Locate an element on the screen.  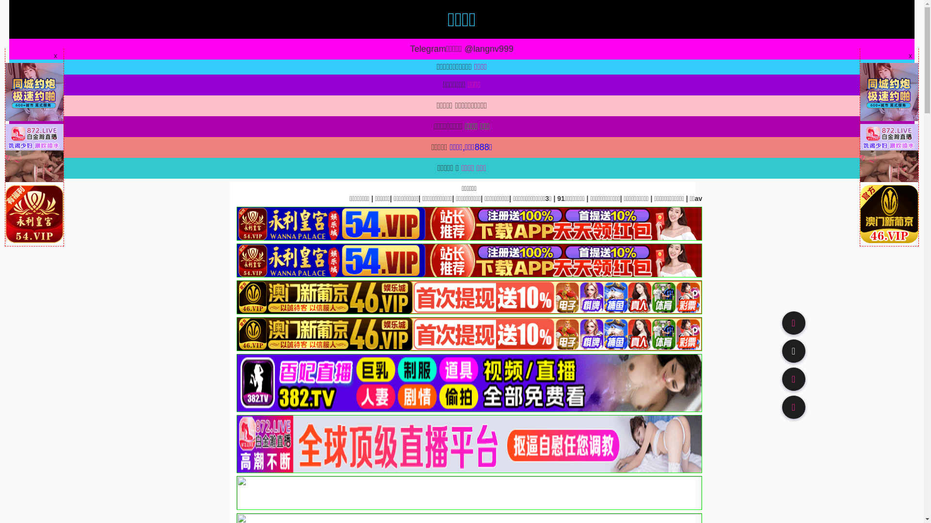
| is located at coordinates (429, 199).